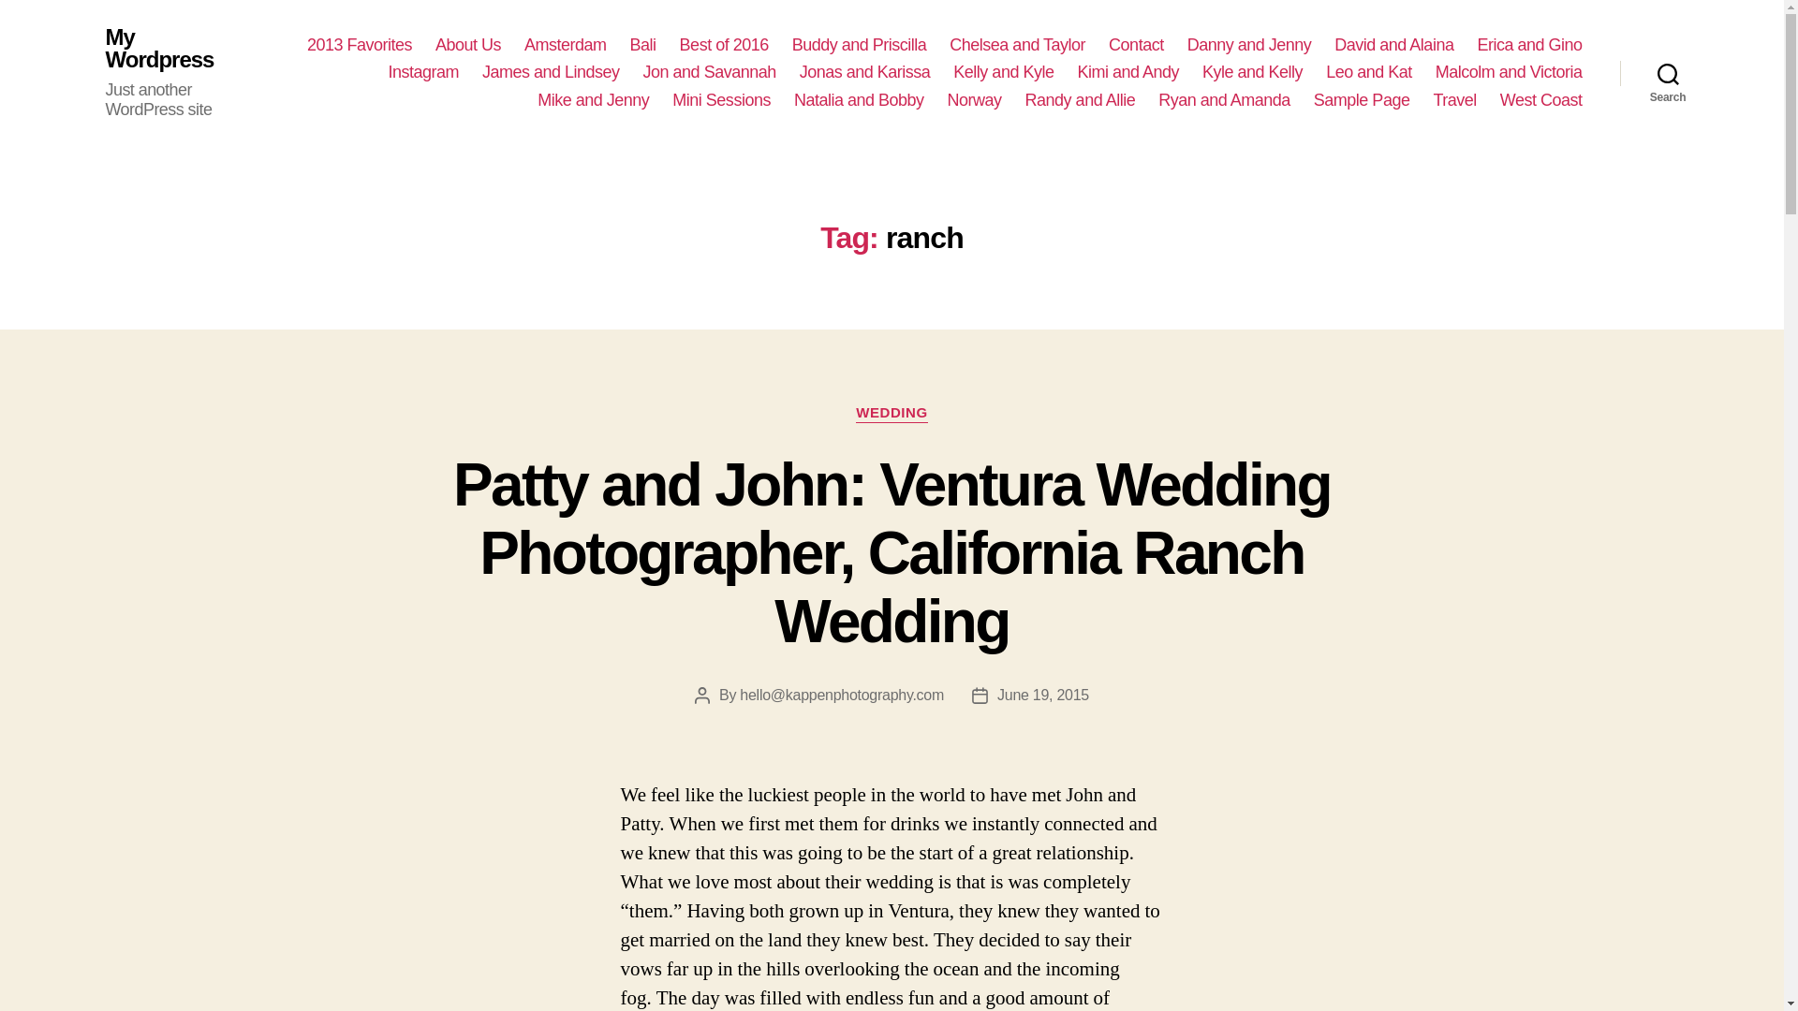  What do you see at coordinates (1224, 101) in the screenshot?
I see `Ryan and Amanda` at bounding box center [1224, 101].